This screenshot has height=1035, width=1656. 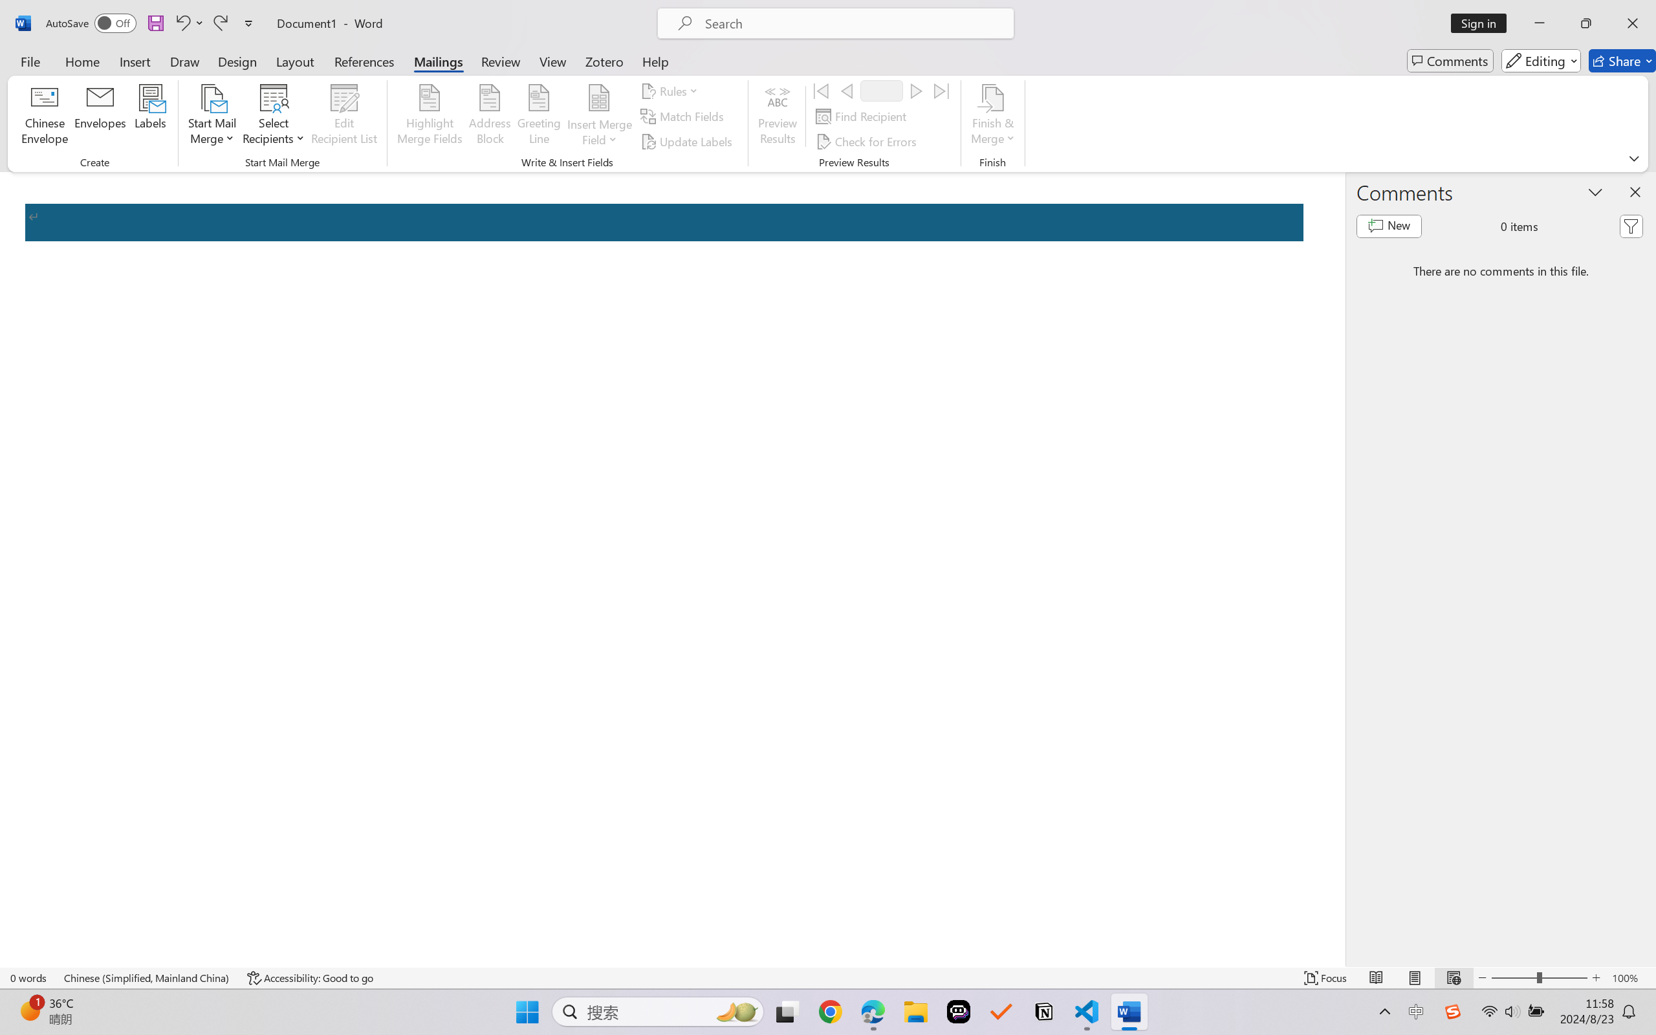 What do you see at coordinates (688, 141) in the screenshot?
I see `Update Labels` at bounding box center [688, 141].